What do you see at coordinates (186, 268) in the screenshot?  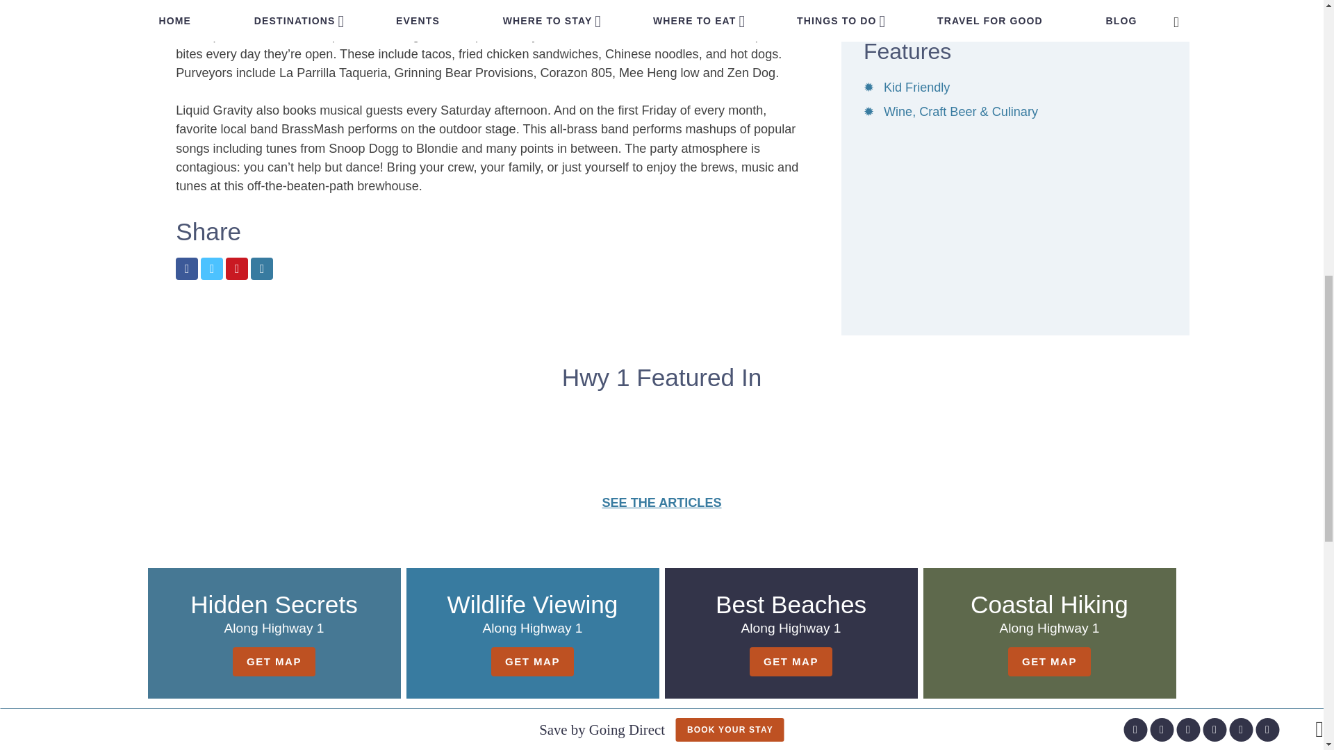 I see `Share on Facebook` at bounding box center [186, 268].